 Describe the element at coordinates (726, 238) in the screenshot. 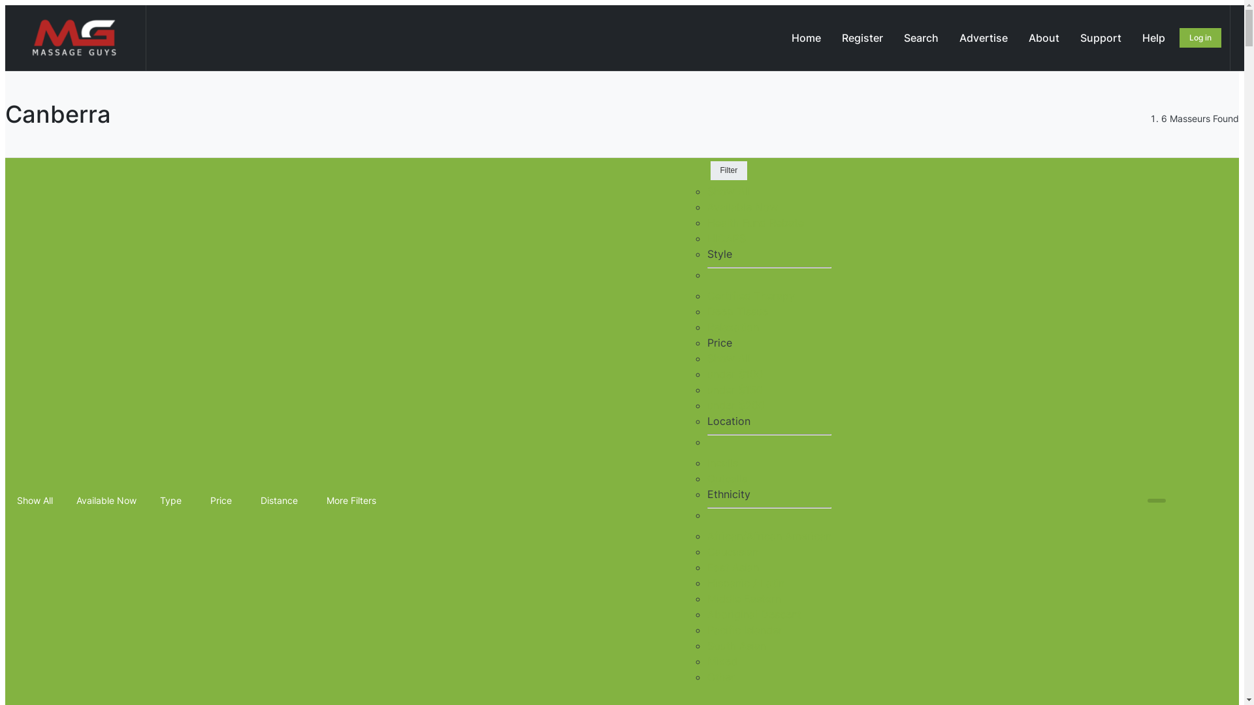

I see `HICAPS` at that location.